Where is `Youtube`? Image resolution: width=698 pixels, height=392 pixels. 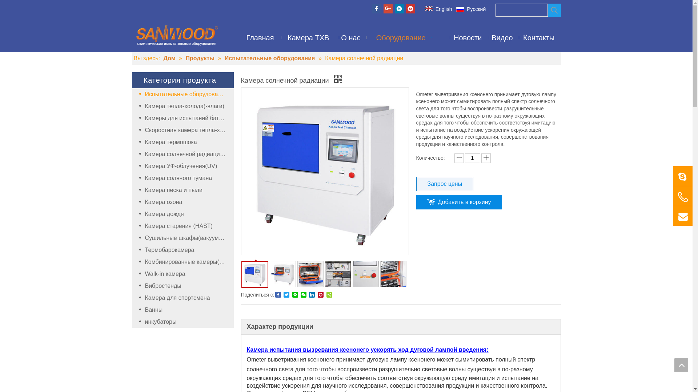
Youtube is located at coordinates (410, 9).